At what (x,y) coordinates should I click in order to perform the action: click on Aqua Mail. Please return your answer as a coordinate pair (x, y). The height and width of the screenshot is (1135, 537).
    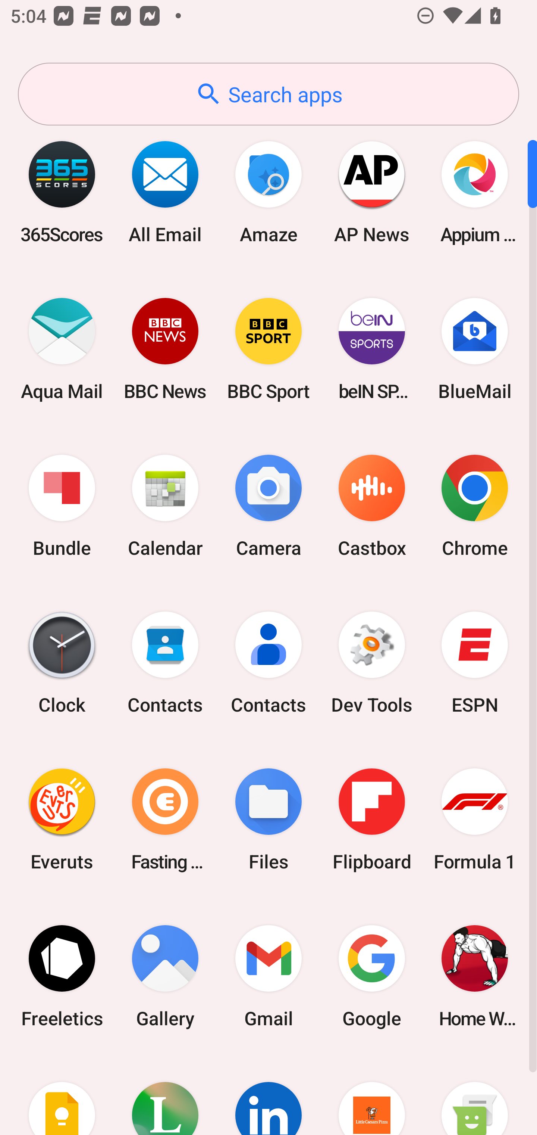
    Looking at the image, I should click on (62, 349).